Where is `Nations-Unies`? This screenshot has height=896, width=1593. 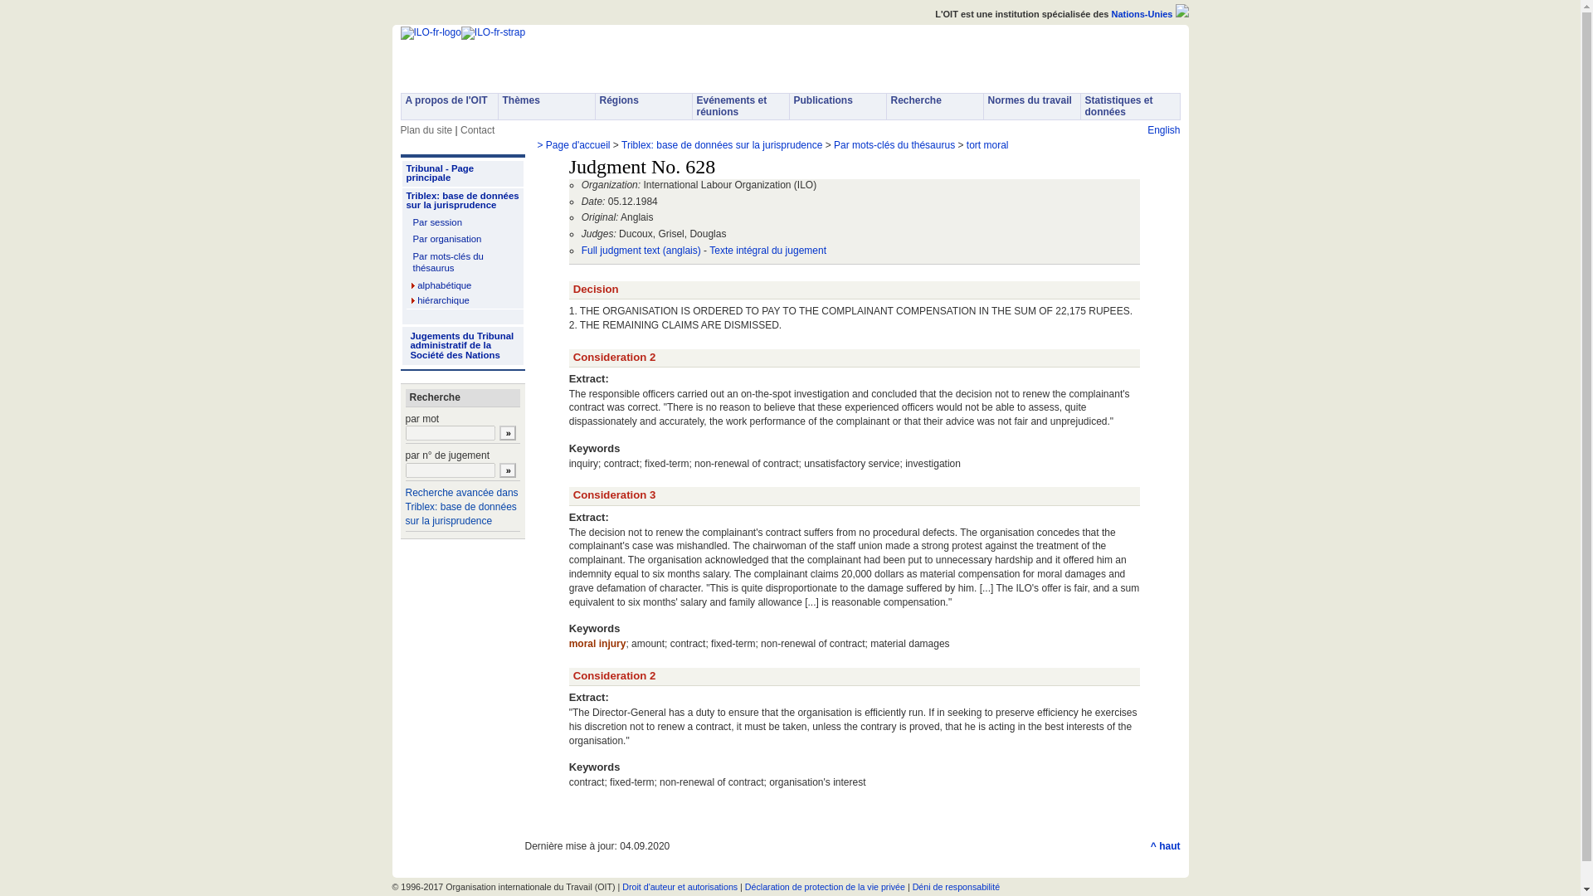 Nations-Unies is located at coordinates (1142, 13).